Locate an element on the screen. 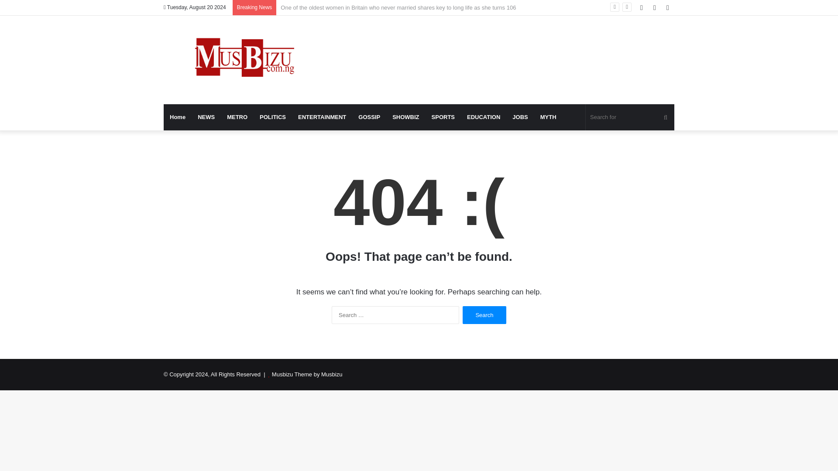  Search for is located at coordinates (630, 117).